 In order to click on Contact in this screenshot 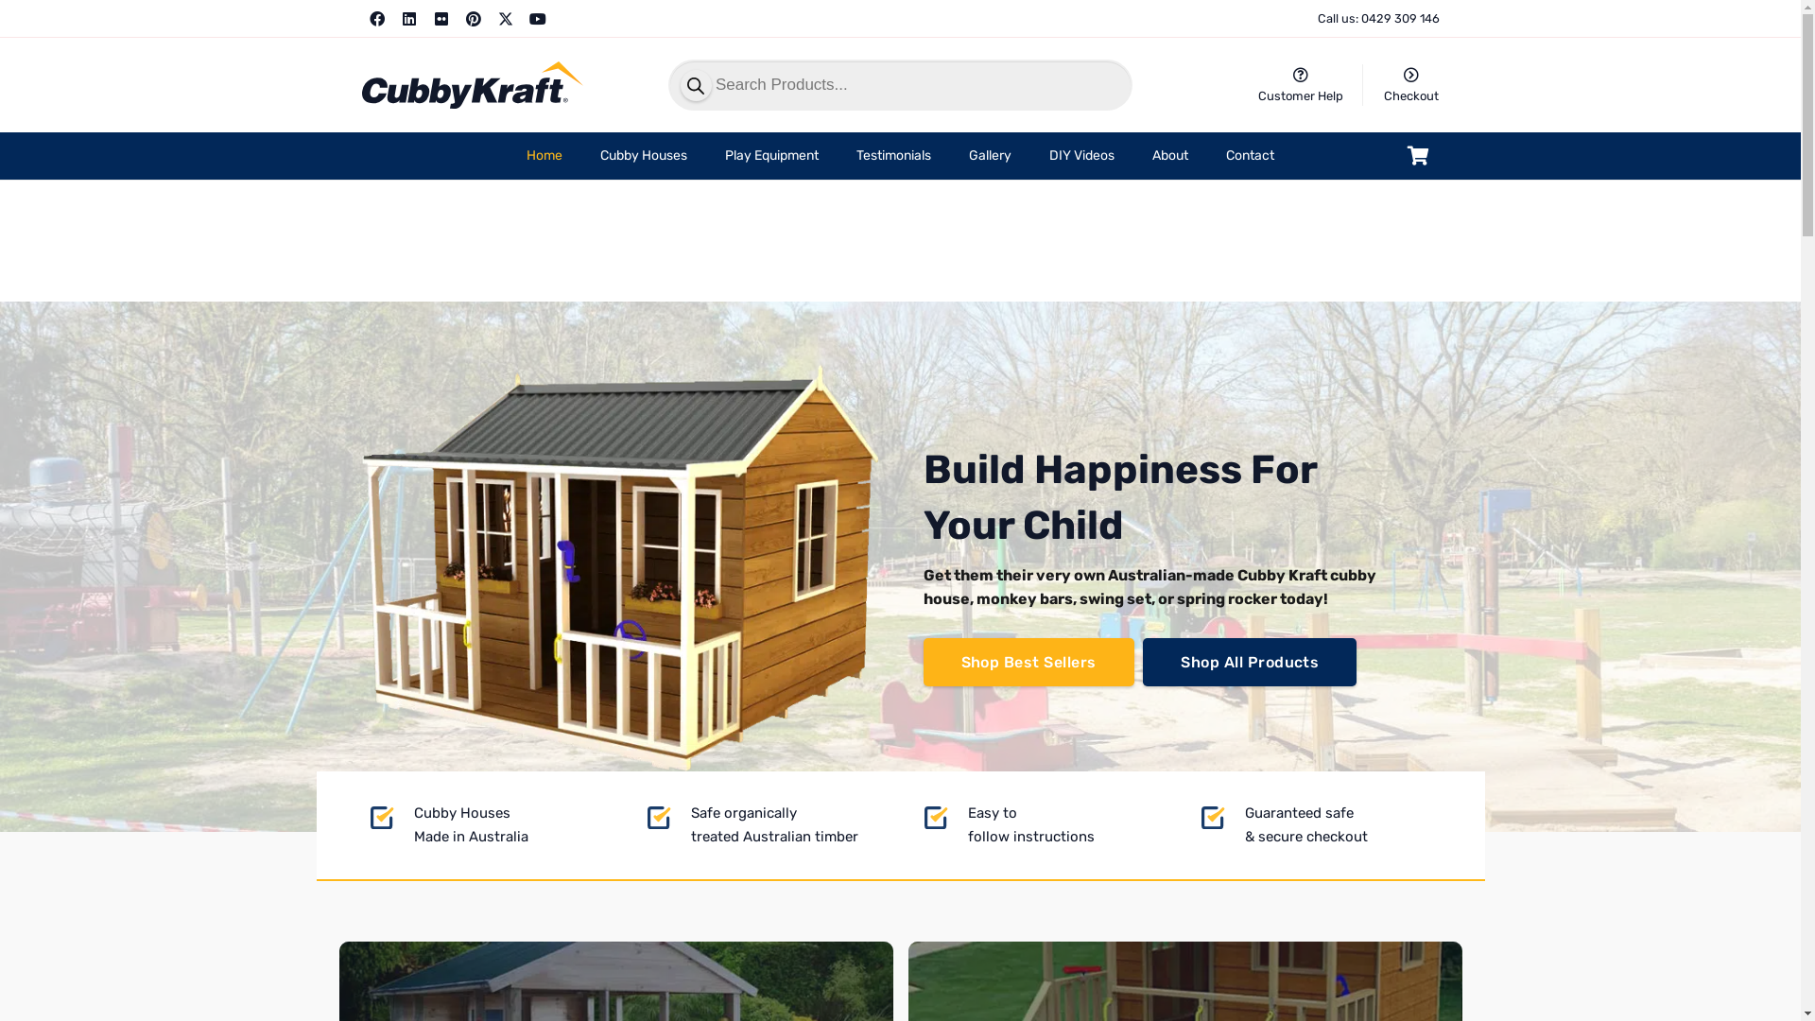, I will do `click(1250, 156)`.